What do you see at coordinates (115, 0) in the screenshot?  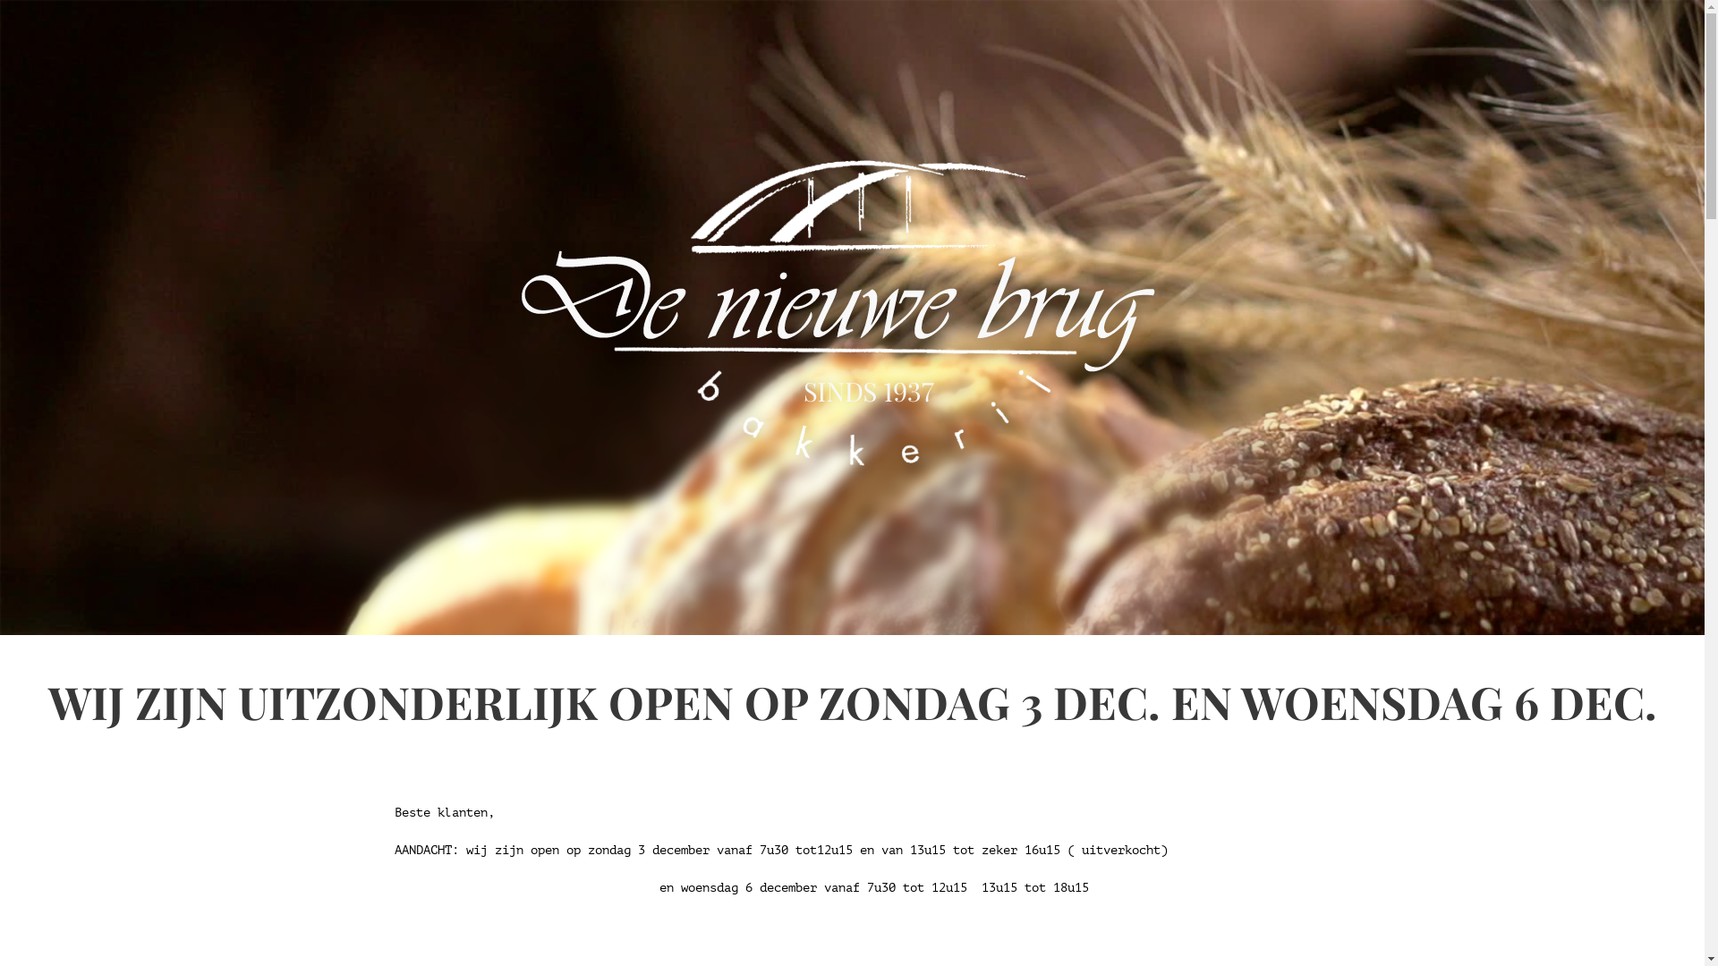 I see `Overslaan en naar de inhoud gaan` at bounding box center [115, 0].